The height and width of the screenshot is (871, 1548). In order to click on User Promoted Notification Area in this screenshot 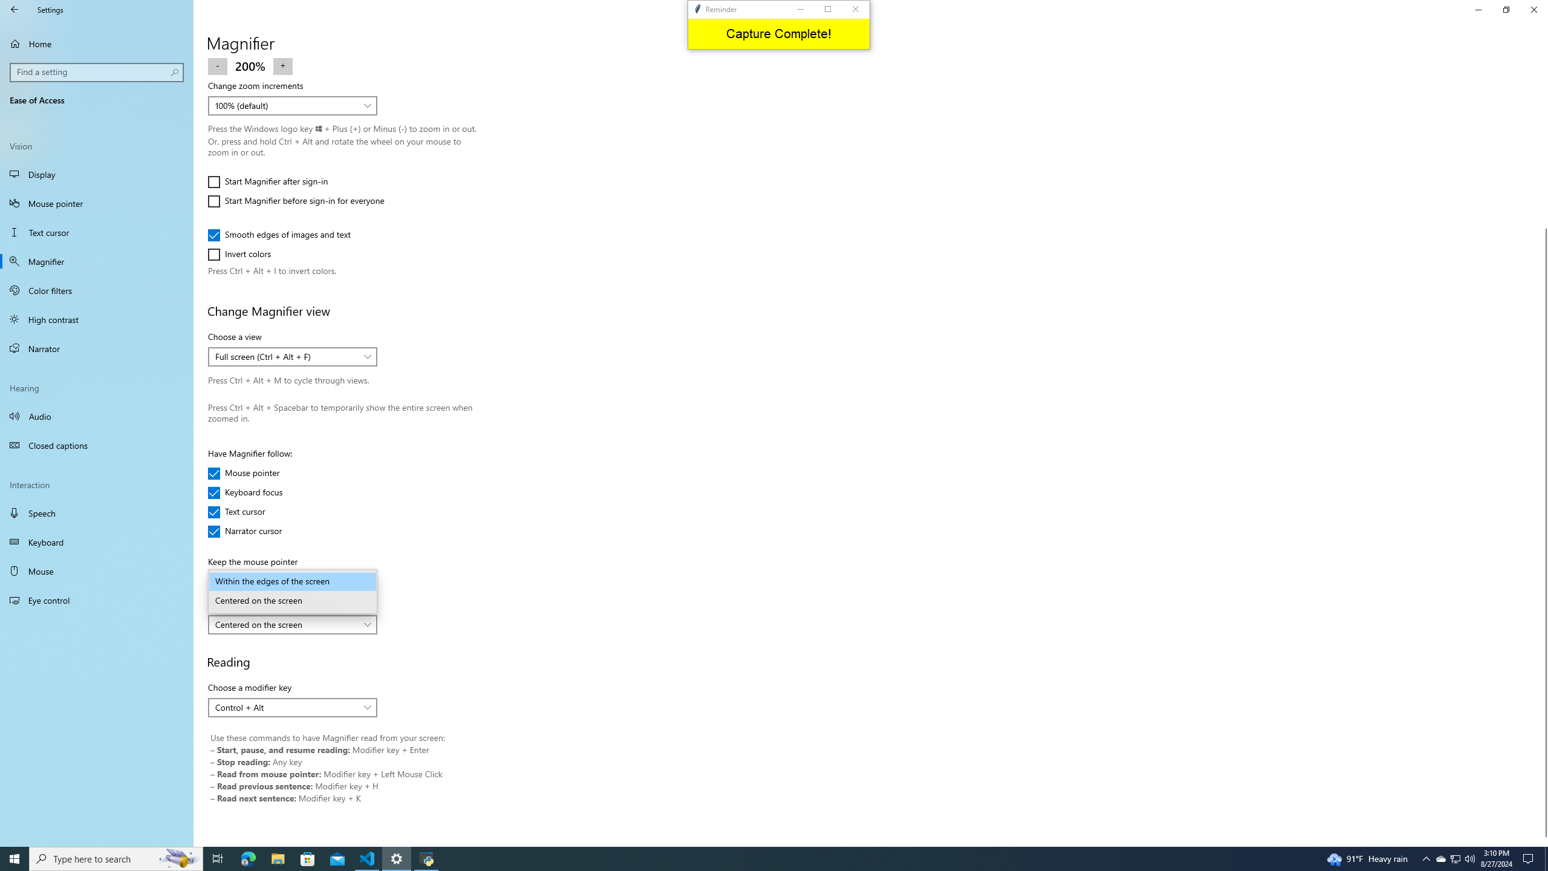, I will do `click(1455, 859)`.